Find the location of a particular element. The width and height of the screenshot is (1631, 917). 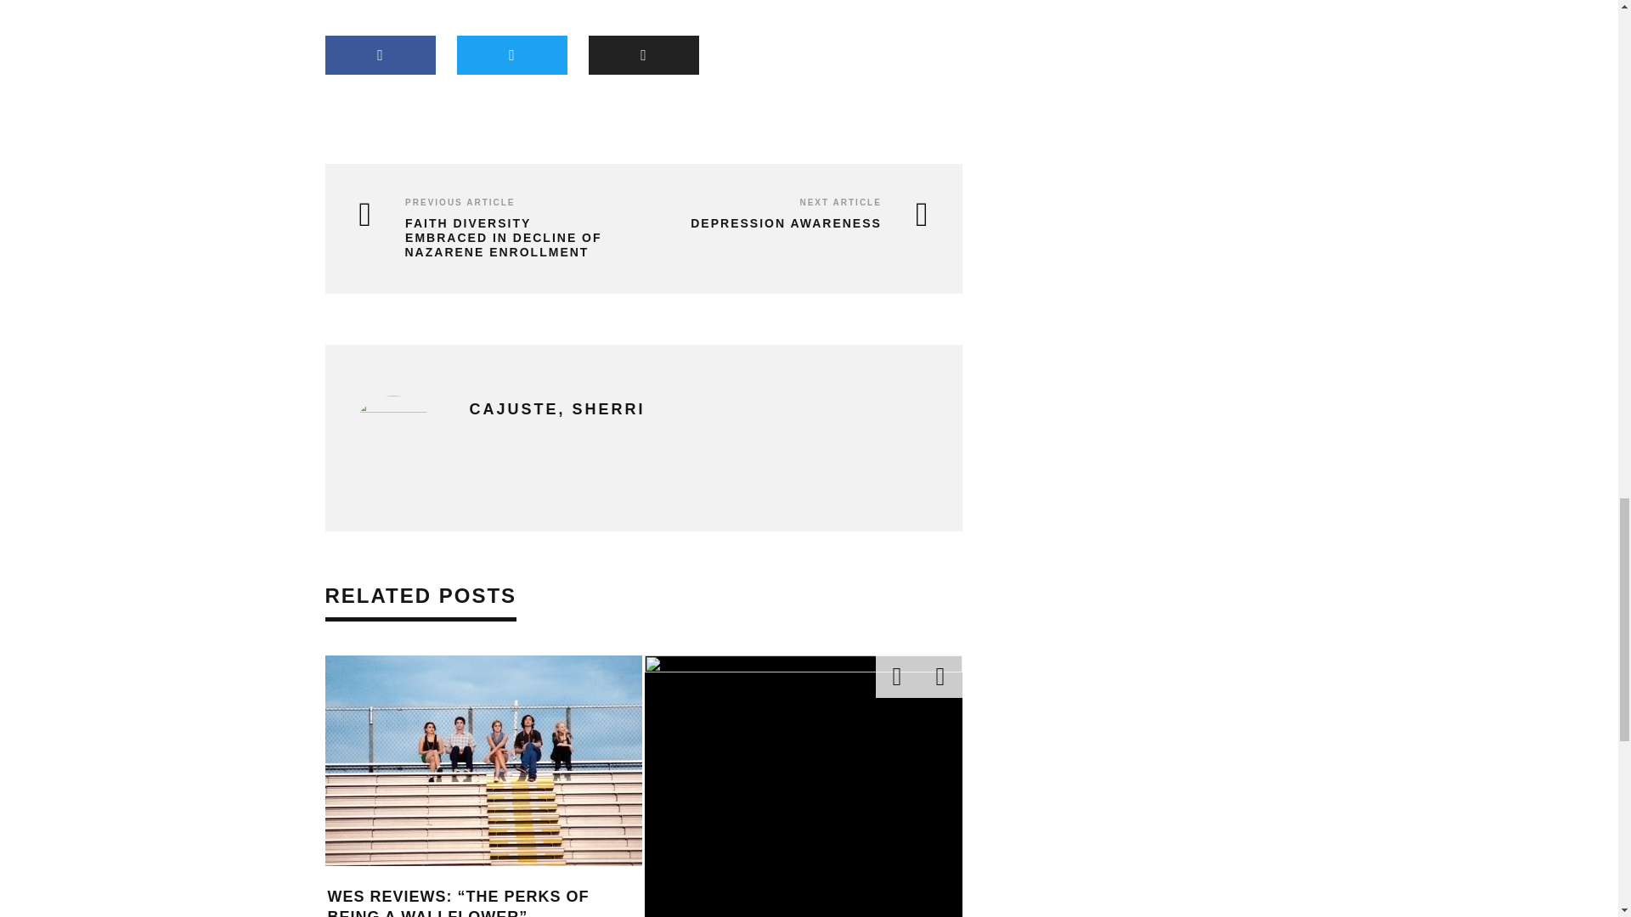

CAJUSTE, SHERRI is located at coordinates (556, 409).